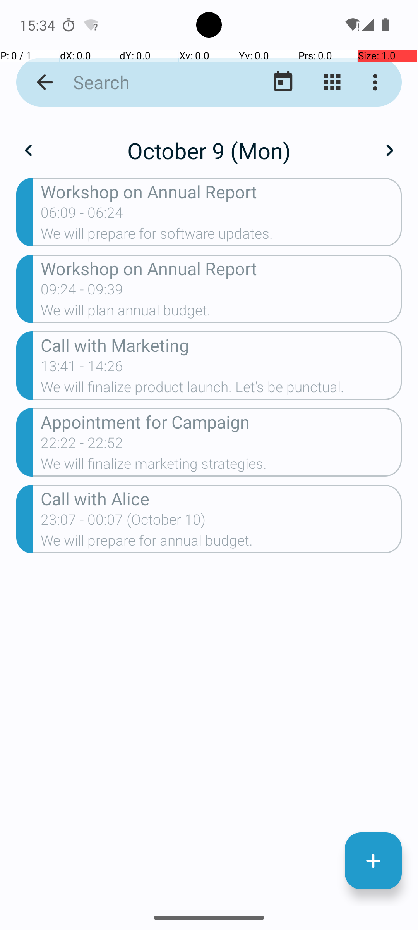 The width and height of the screenshot is (418, 930). I want to click on October 9 (Mon), so click(209, 150).